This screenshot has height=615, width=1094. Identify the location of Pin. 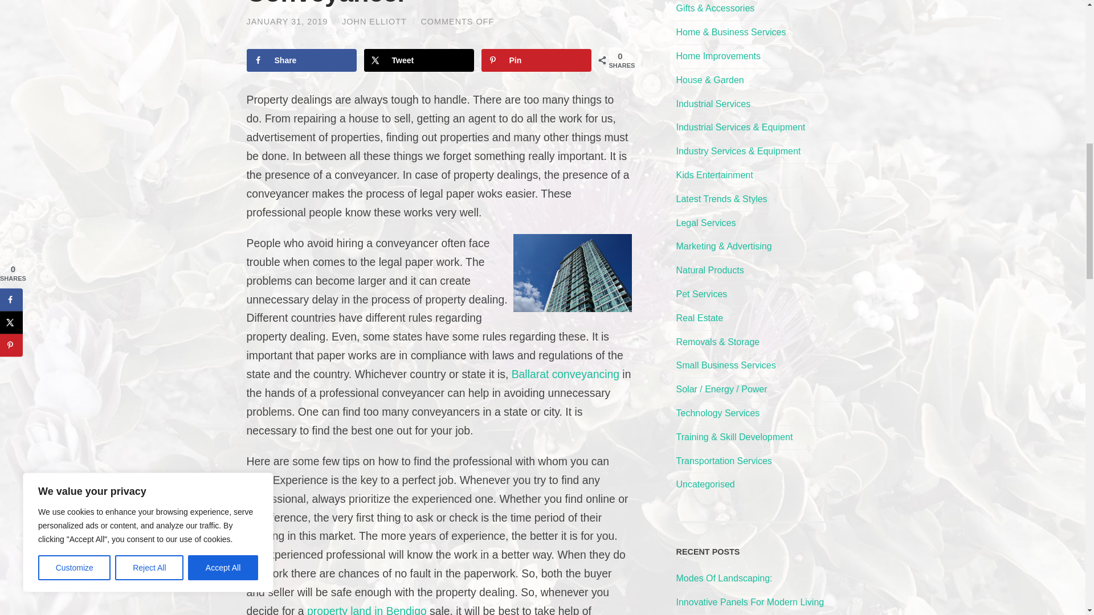
(536, 60).